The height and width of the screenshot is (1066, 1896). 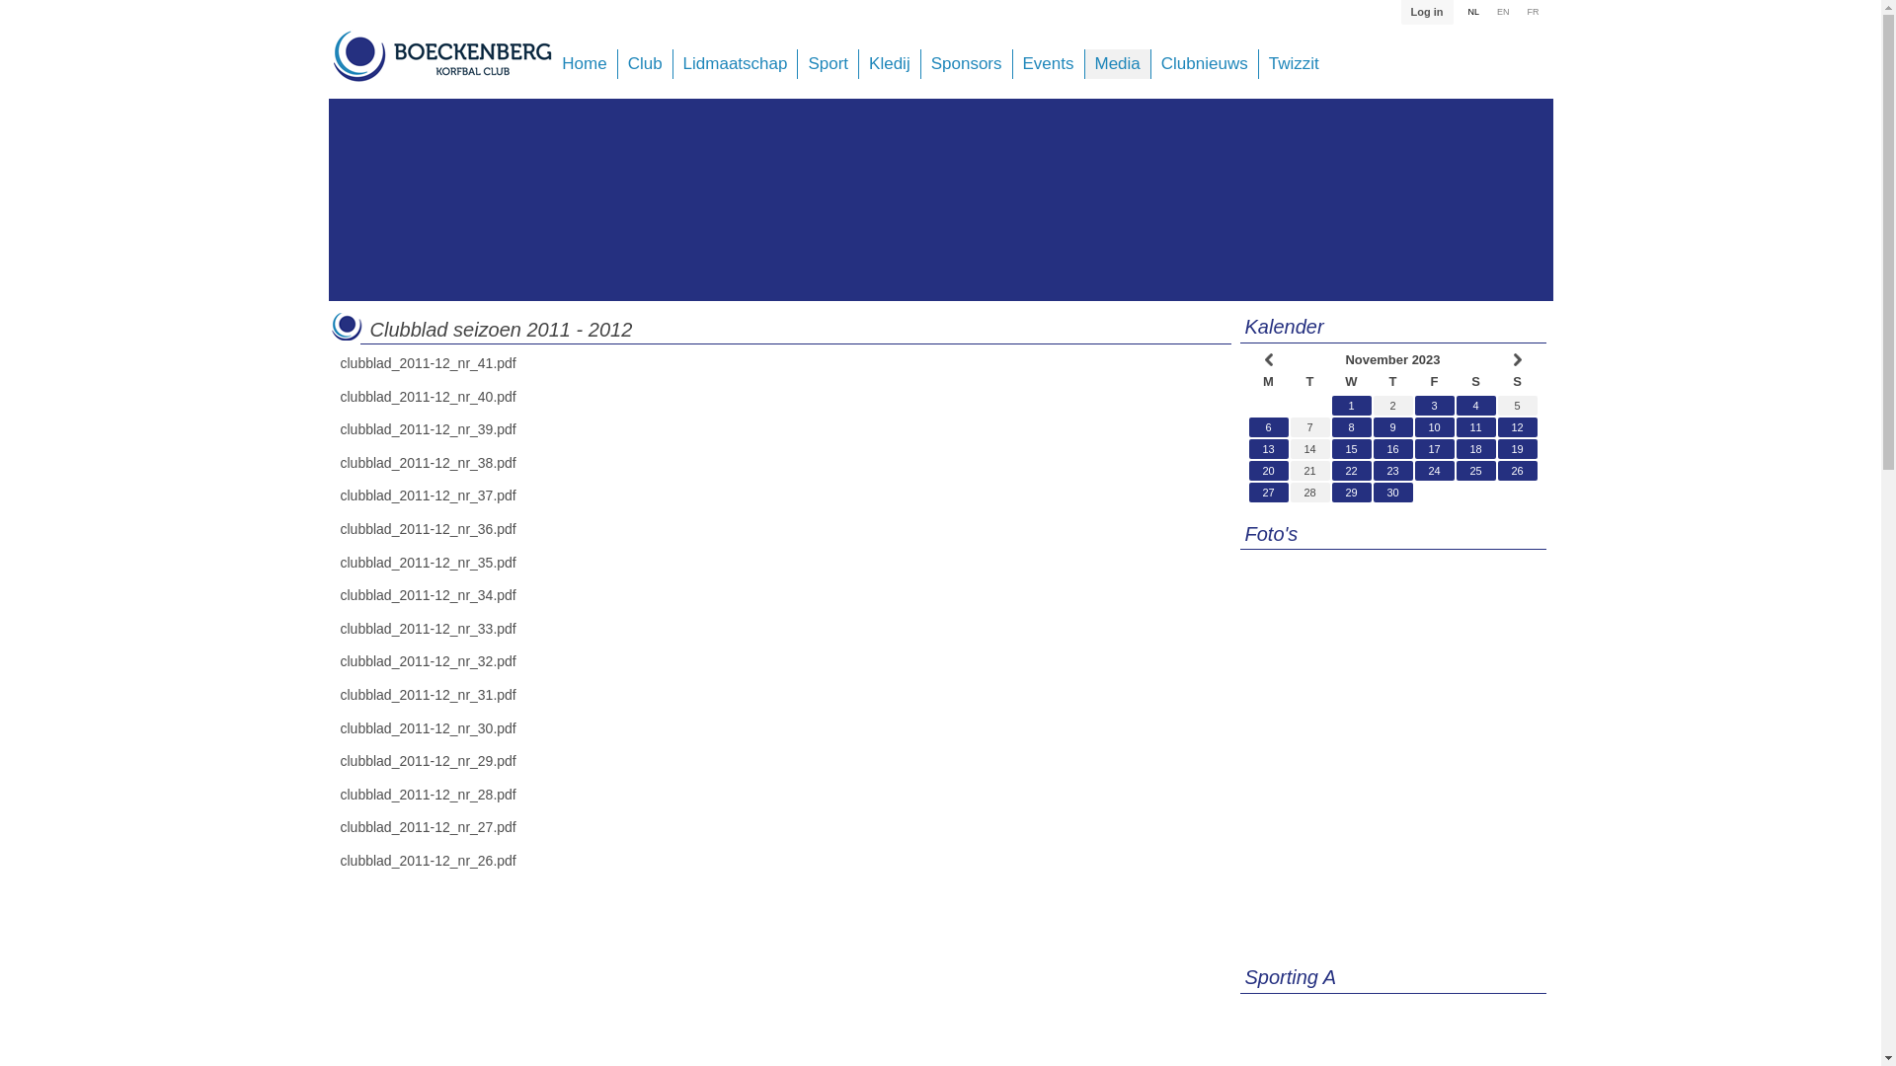 I want to click on 25, so click(x=1475, y=471).